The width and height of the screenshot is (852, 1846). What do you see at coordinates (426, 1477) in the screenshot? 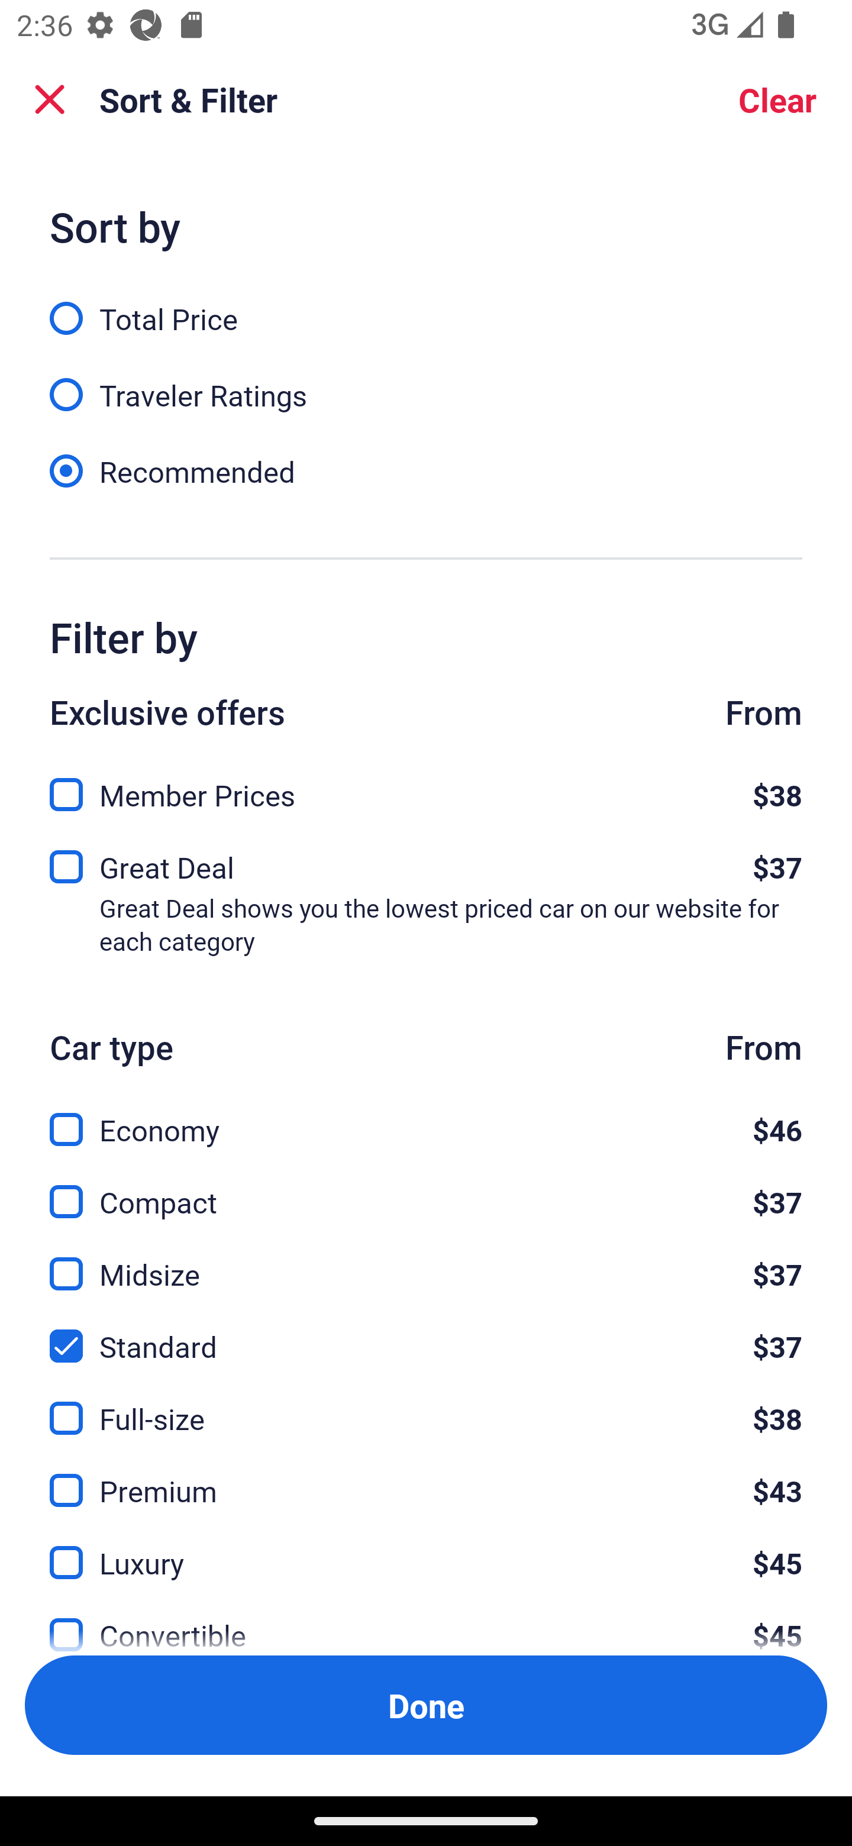
I see `Premium, $43 Premium $43` at bounding box center [426, 1477].